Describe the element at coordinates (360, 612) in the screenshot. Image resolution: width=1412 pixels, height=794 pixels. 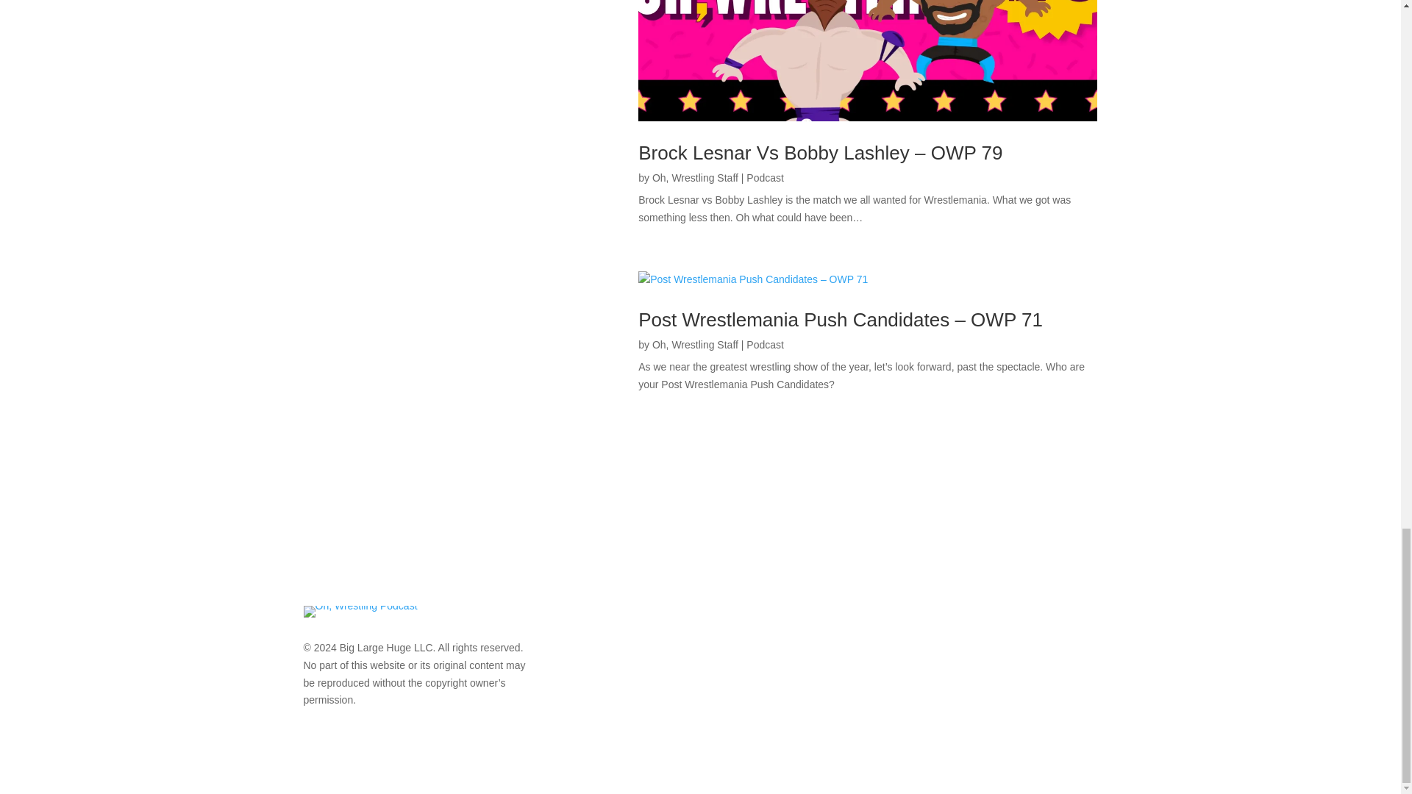
I see `Oh, Wrestling Podcast` at that location.